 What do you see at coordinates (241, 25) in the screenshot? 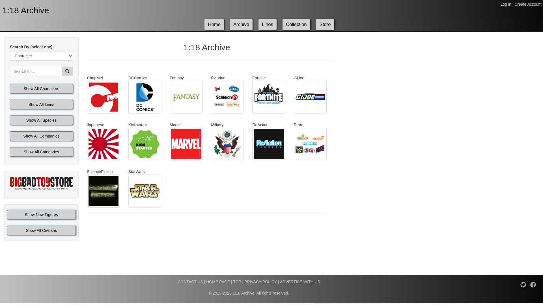
I see `Archive` at bounding box center [241, 25].